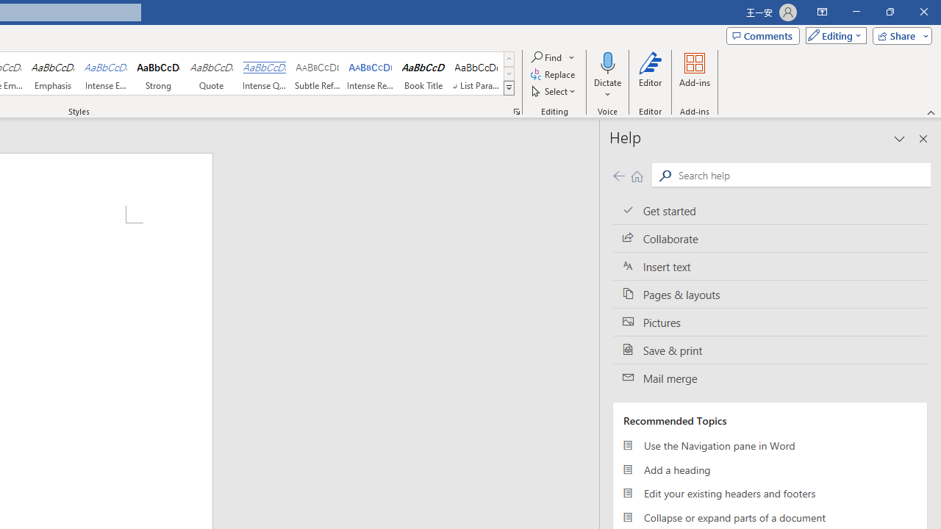 Image resolution: width=941 pixels, height=529 pixels. What do you see at coordinates (822, 12) in the screenshot?
I see `Ribbon Display Options` at bounding box center [822, 12].